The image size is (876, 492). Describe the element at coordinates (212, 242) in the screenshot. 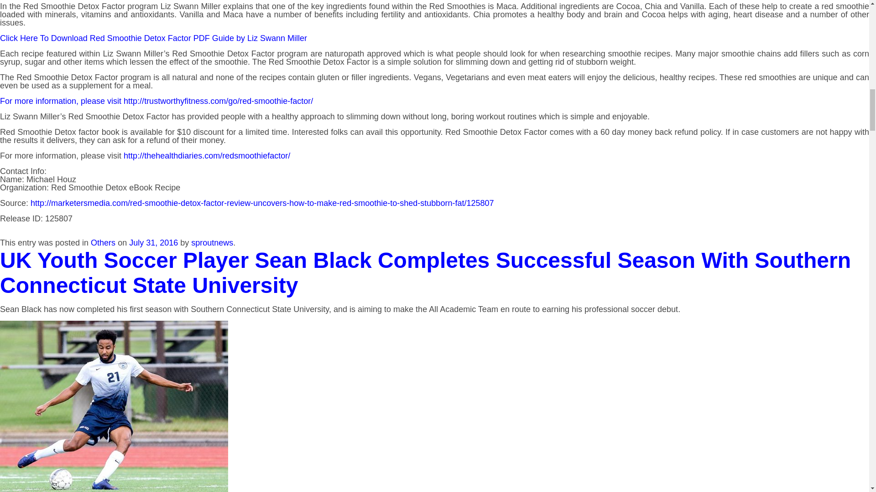

I see `View all posts by sproutnews` at that location.